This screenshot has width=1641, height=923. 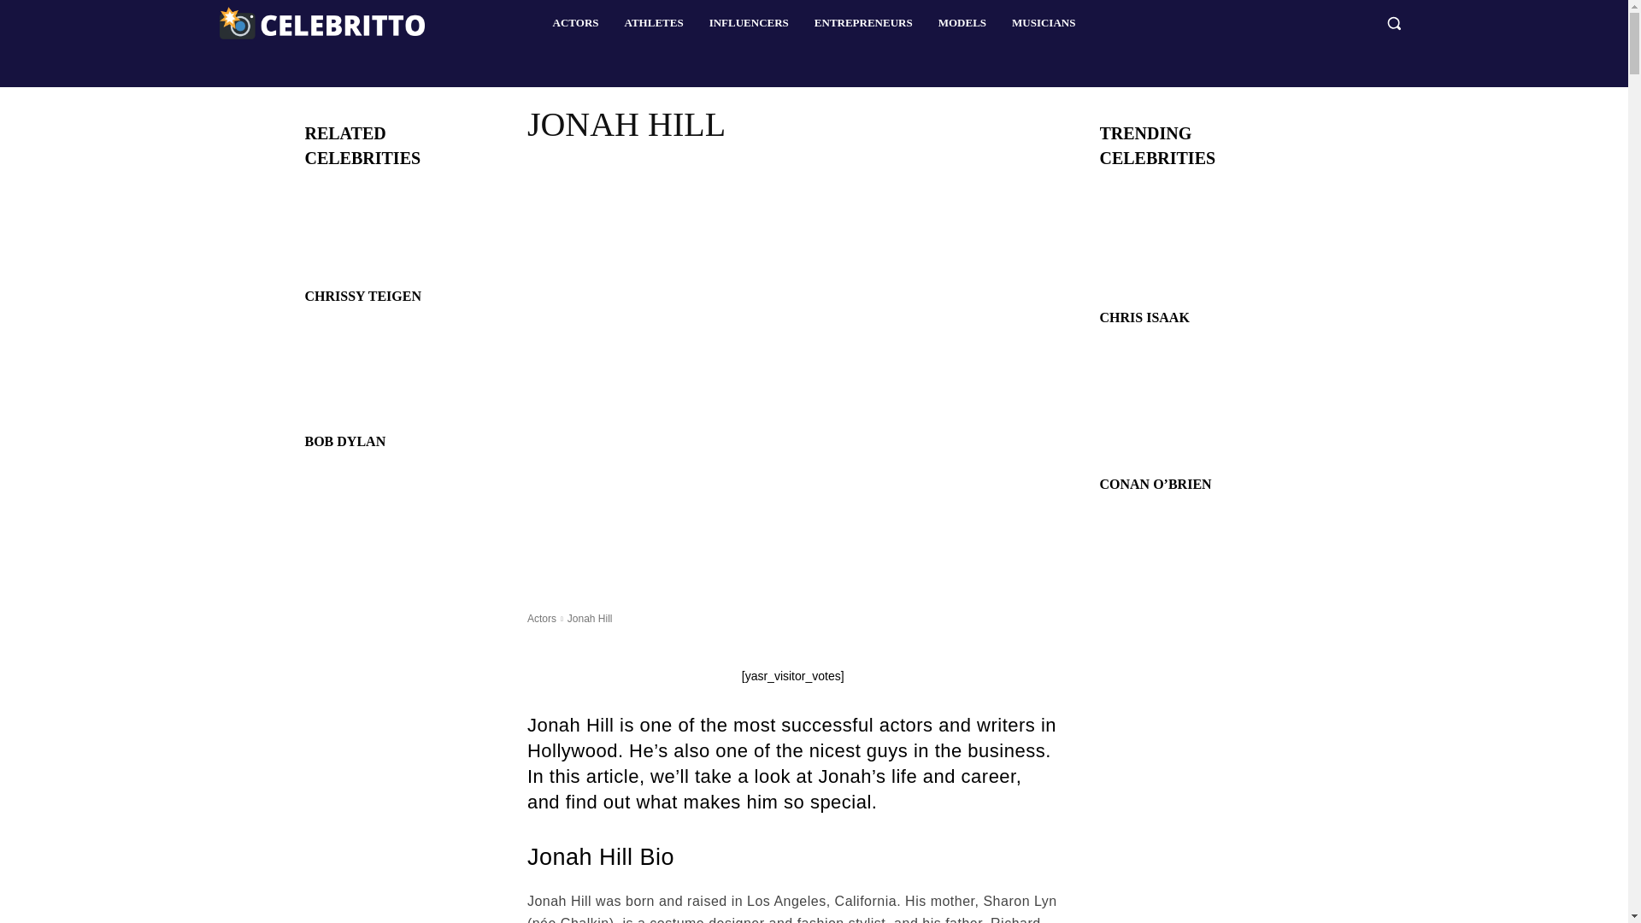 What do you see at coordinates (395, 232) in the screenshot?
I see `Chrissy Teigen` at bounding box center [395, 232].